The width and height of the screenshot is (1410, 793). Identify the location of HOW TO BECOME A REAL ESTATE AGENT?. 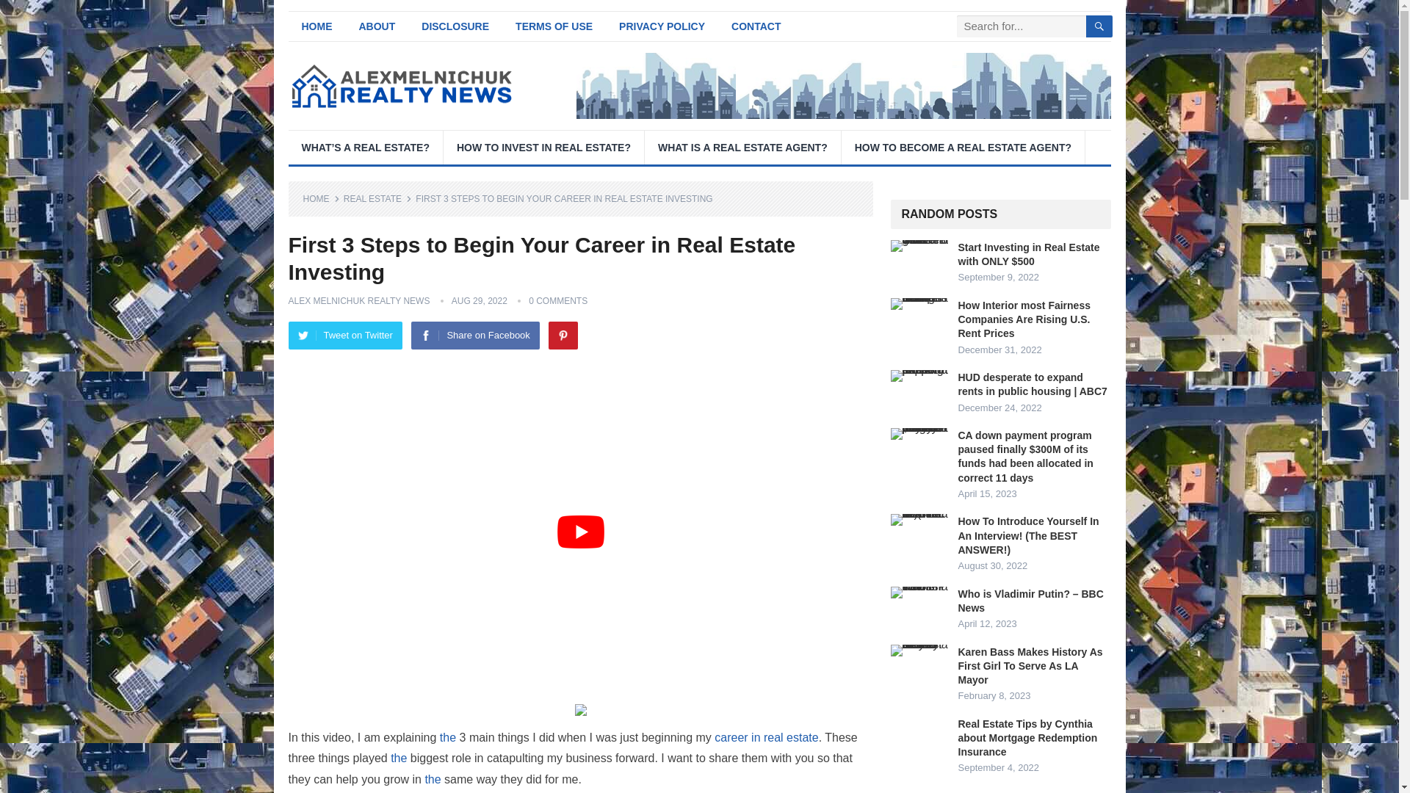
(963, 147).